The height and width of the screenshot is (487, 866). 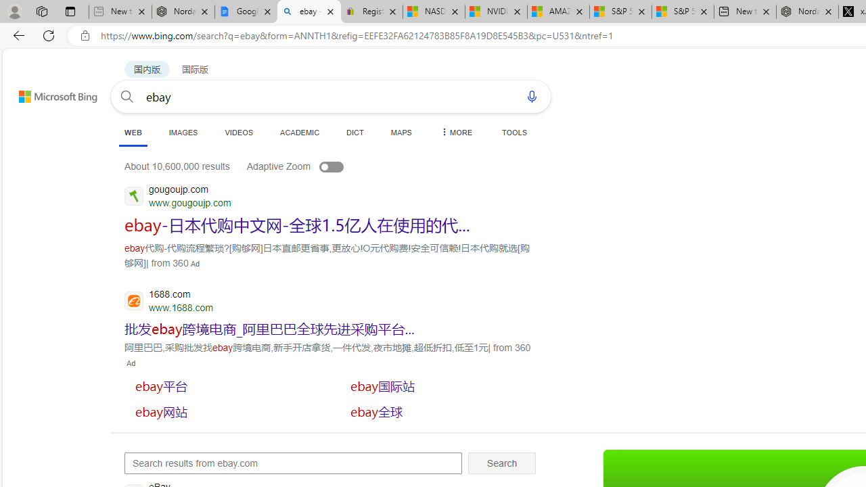 I want to click on VIDEOS, so click(x=238, y=132).